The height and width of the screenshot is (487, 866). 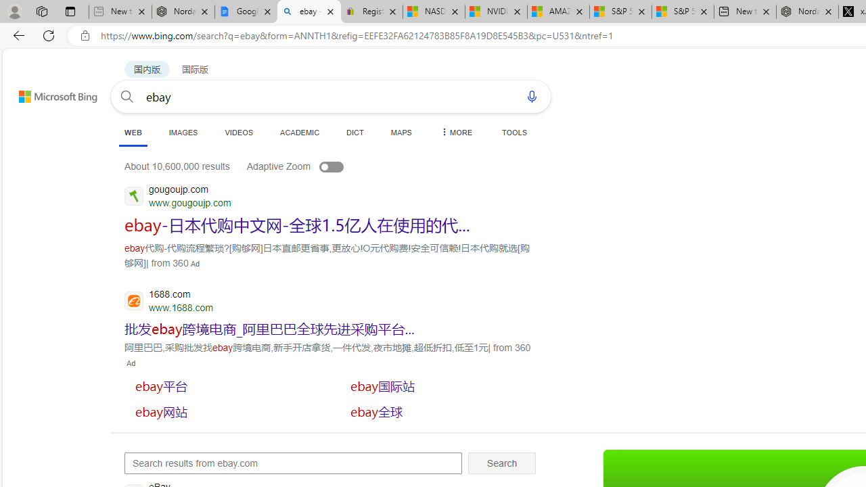 I want to click on VIDEOS, so click(x=238, y=132).